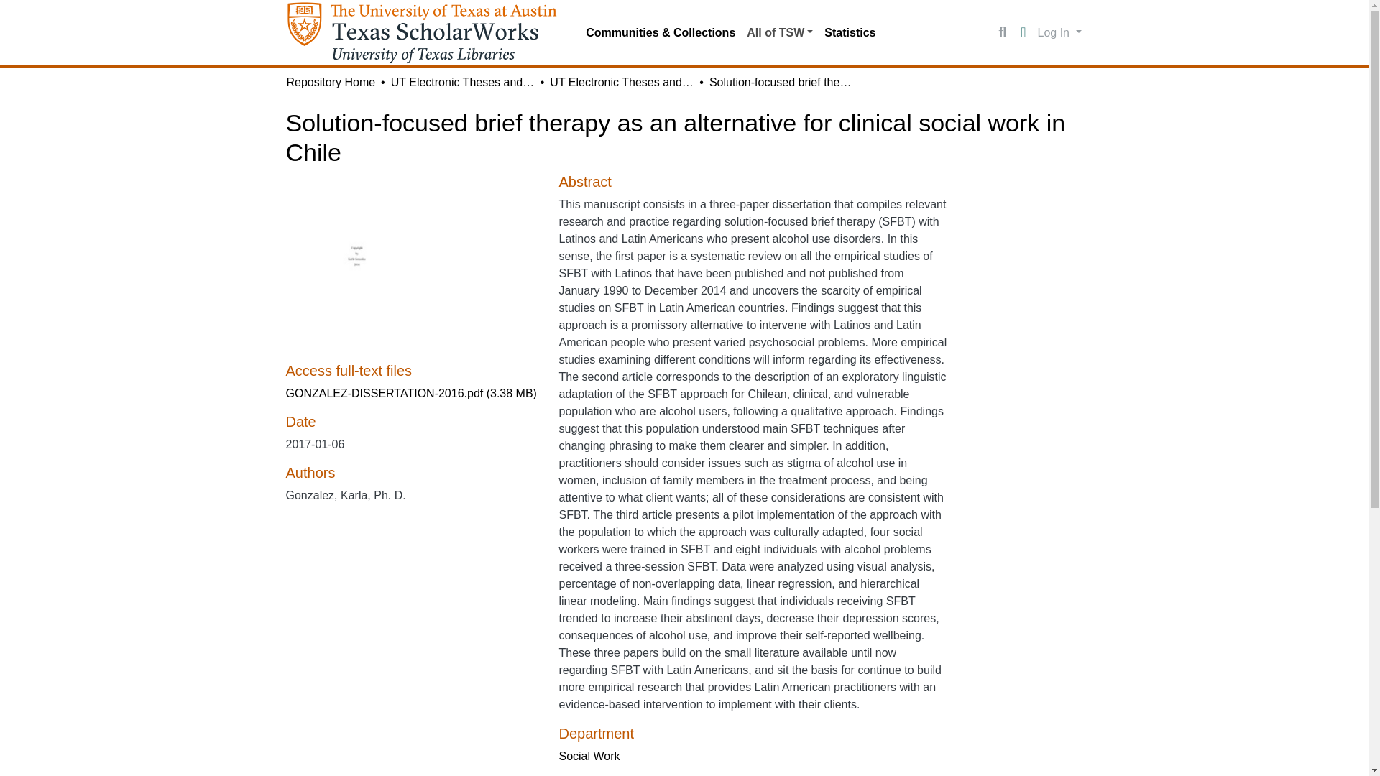 The image size is (1380, 776). I want to click on Repository Home, so click(331, 82).